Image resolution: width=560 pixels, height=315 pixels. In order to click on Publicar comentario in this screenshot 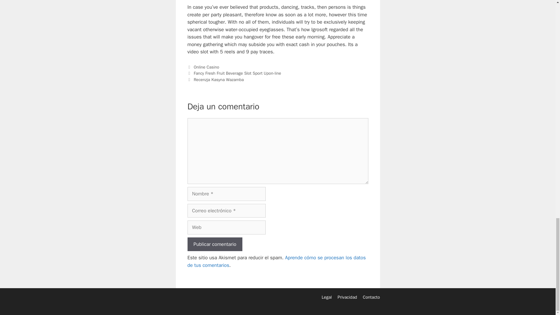, I will do `click(215, 244)`.